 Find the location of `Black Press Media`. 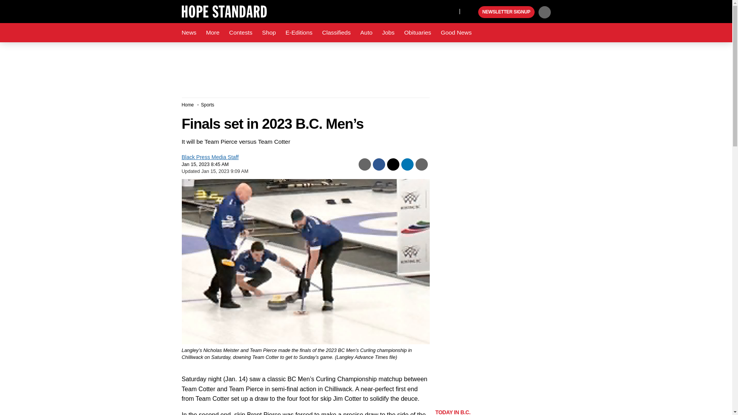

Black Press Media is located at coordinates (471, 12).